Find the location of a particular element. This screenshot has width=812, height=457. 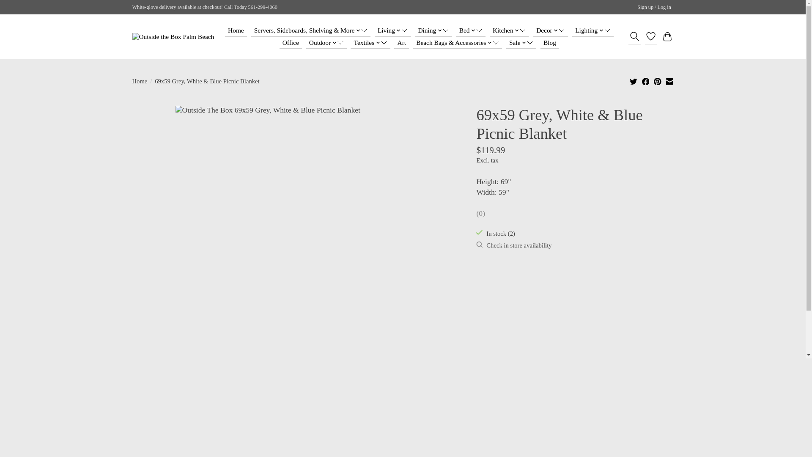

Outside the Box Palm Beach  is located at coordinates (173, 36).